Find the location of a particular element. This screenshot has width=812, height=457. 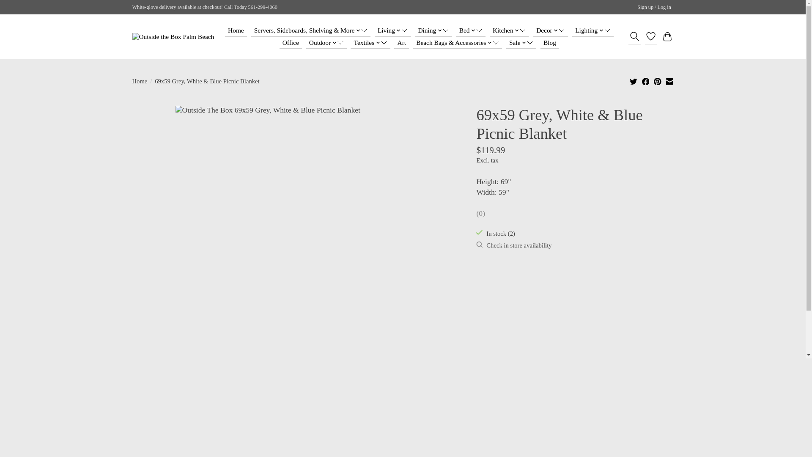

Outside the Box Palm Beach  is located at coordinates (173, 36).